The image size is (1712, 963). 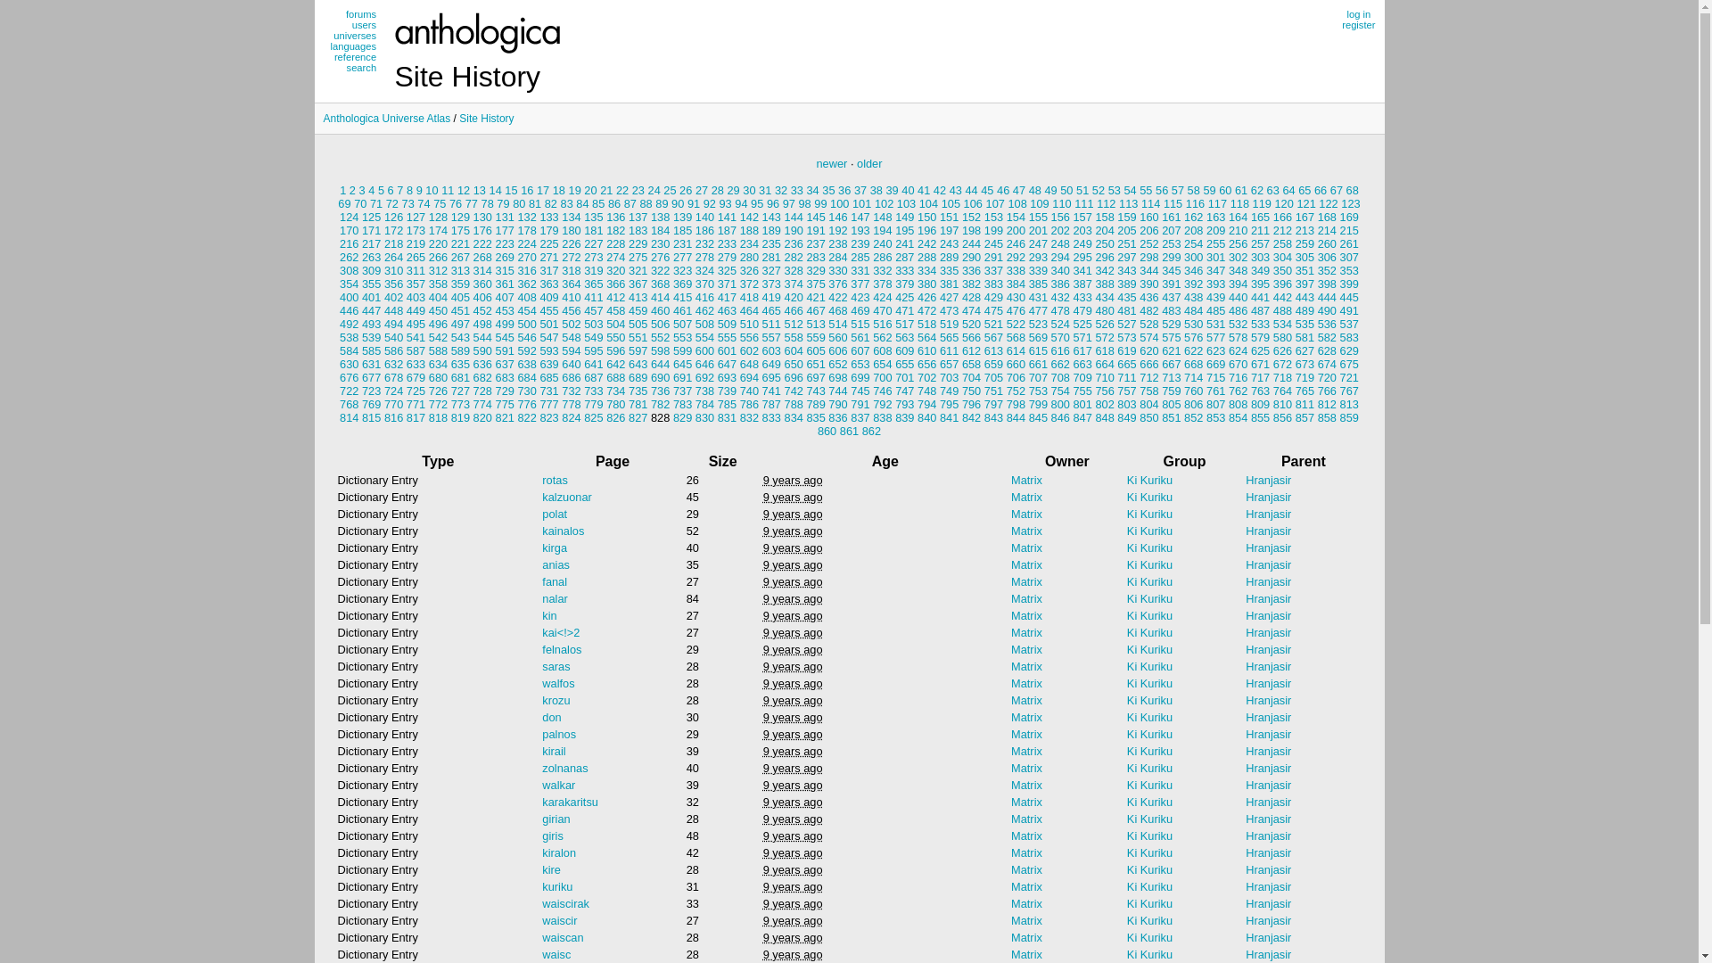 I want to click on 355, so click(x=371, y=284).